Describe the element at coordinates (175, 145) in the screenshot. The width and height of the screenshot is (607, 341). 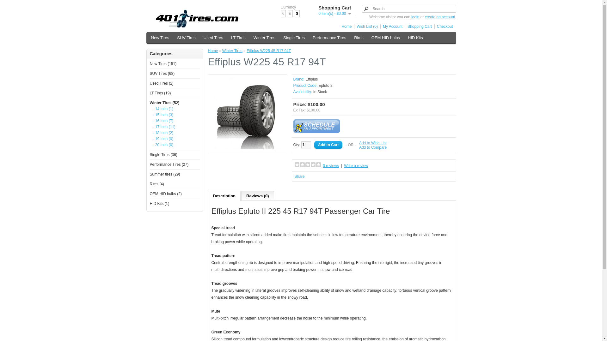
I see `- 20 Inch (0)` at that location.